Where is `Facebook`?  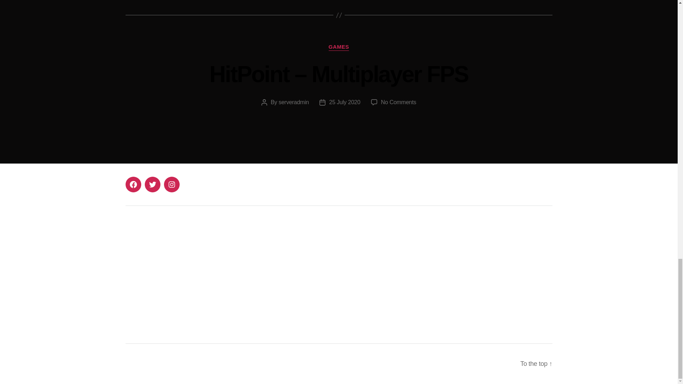 Facebook is located at coordinates (133, 184).